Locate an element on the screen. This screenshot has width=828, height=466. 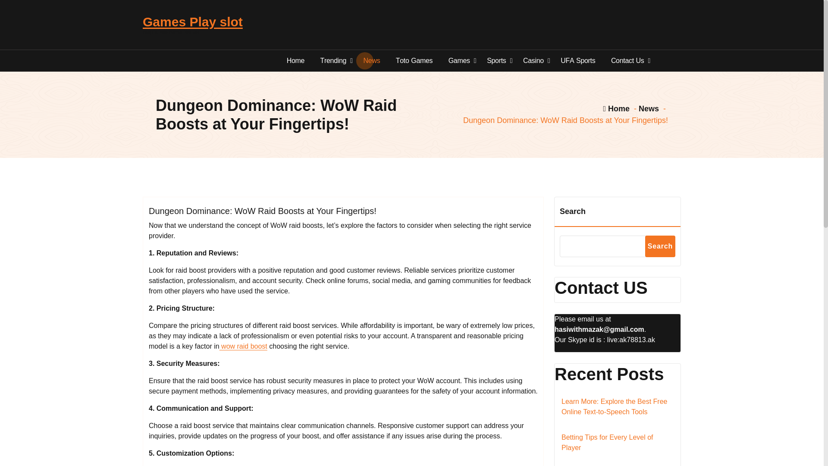
Trending is located at coordinates (334, 60).